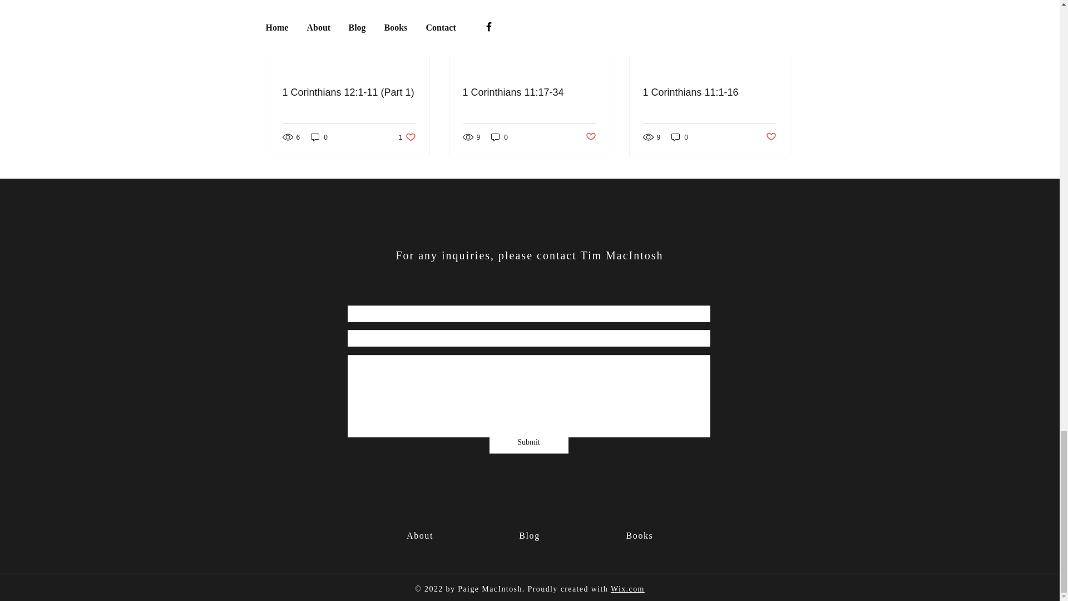 Image resolution: width=1068 pixels, height=601 pixels. Describe the element at coordinates (407, 137) in the screenshot. I see `0` at that location.